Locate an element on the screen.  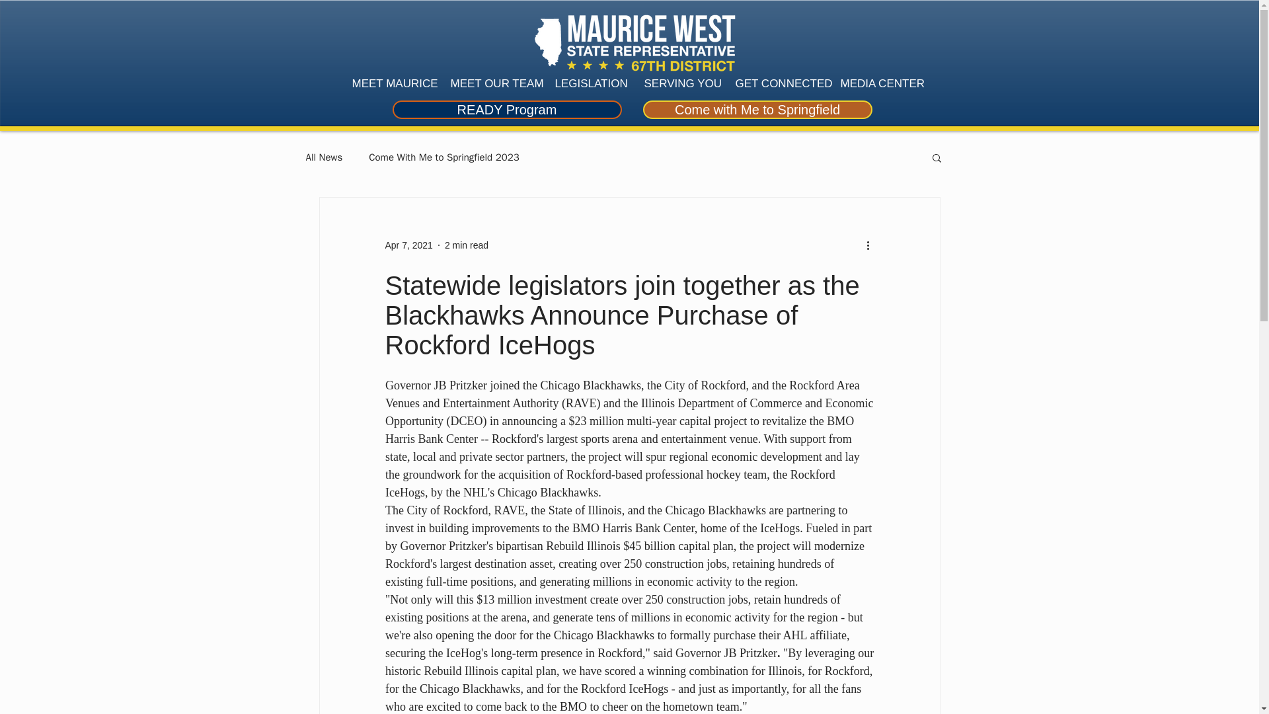
READY Program is located at coordinates (506, 110).